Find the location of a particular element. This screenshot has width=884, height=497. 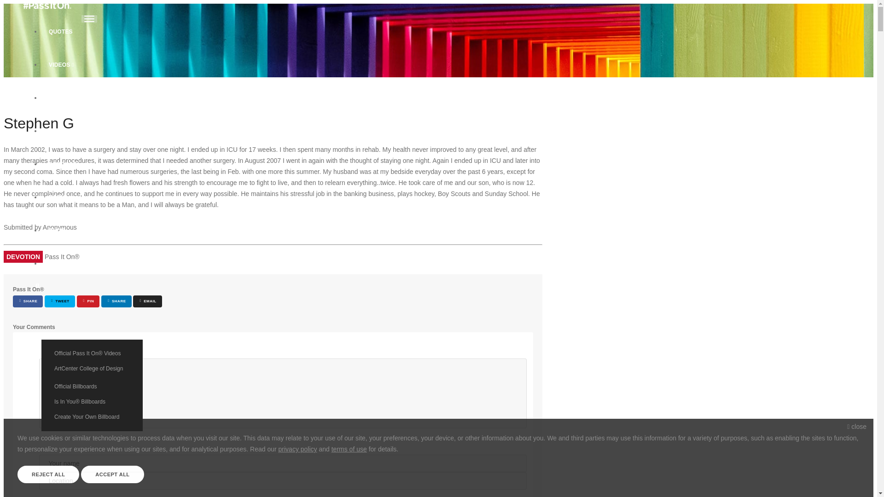

  EMAIL is located at coordinates (147, 301).